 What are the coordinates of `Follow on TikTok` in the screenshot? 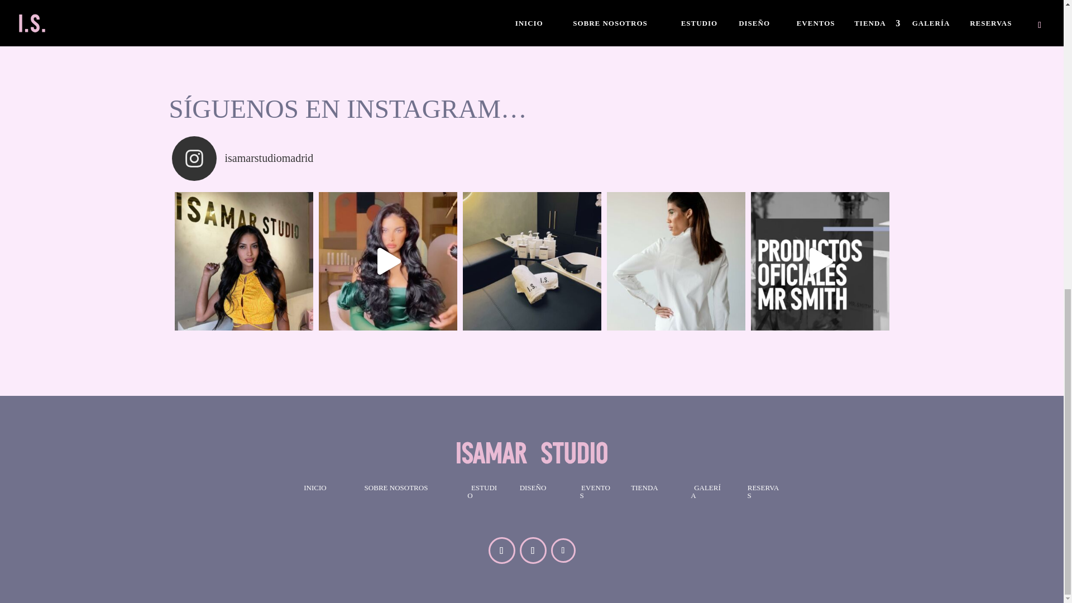 It's located at (563, 551).